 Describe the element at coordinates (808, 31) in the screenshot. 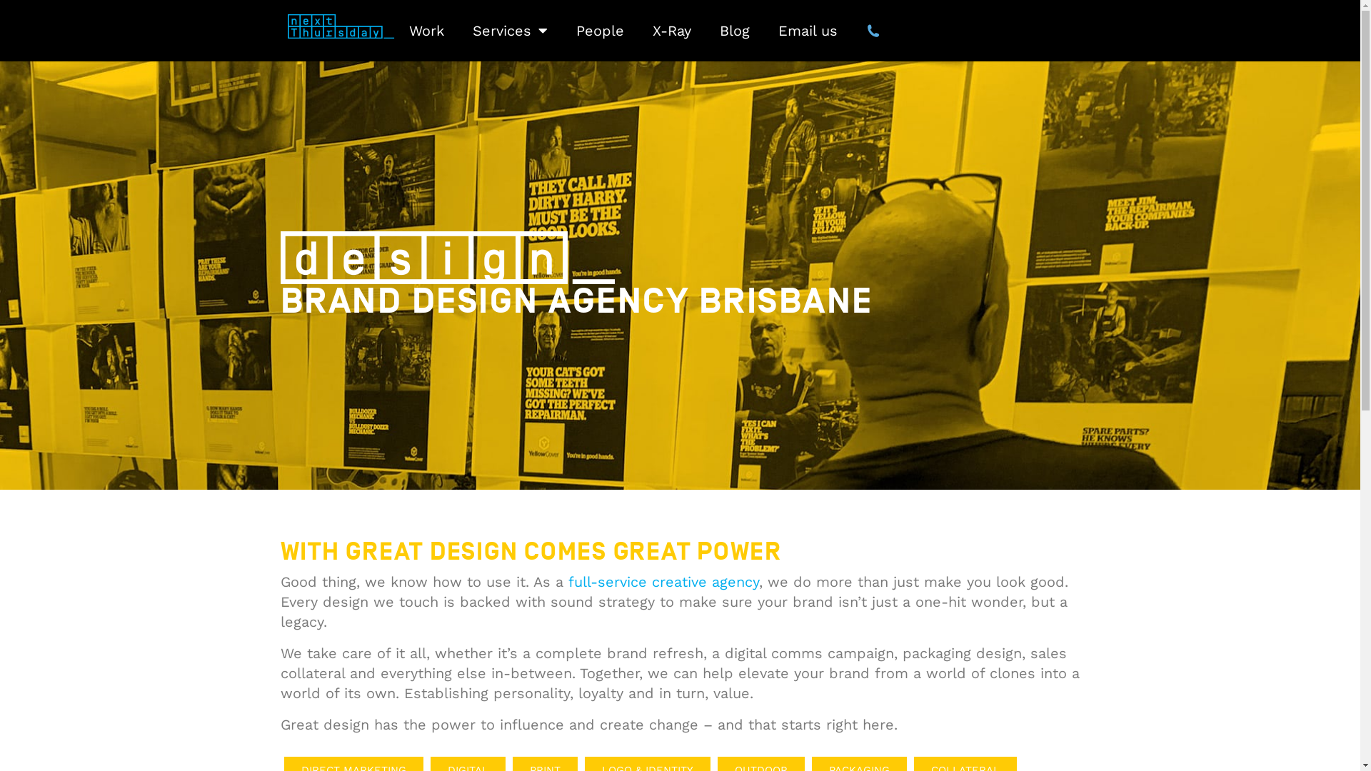

I see `Email us` at that location.